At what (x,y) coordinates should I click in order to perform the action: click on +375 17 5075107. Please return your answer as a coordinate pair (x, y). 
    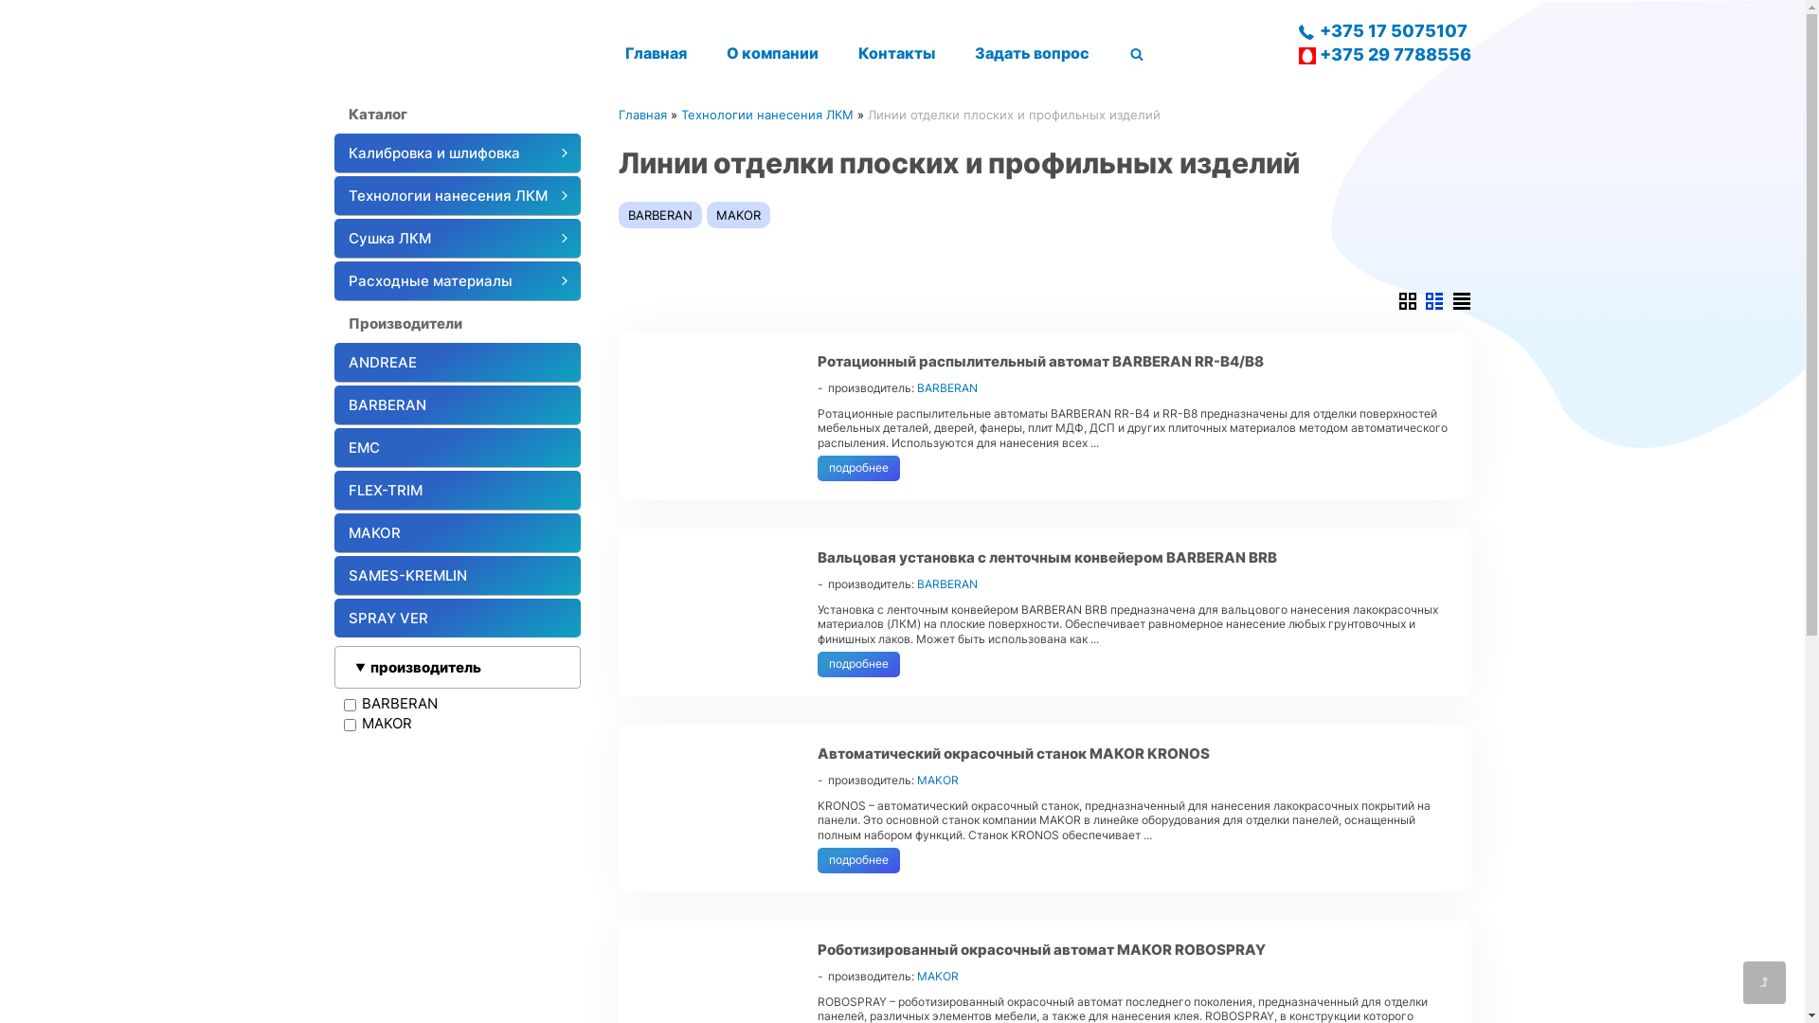
    Looking at the image, I should click on (1384, 30).